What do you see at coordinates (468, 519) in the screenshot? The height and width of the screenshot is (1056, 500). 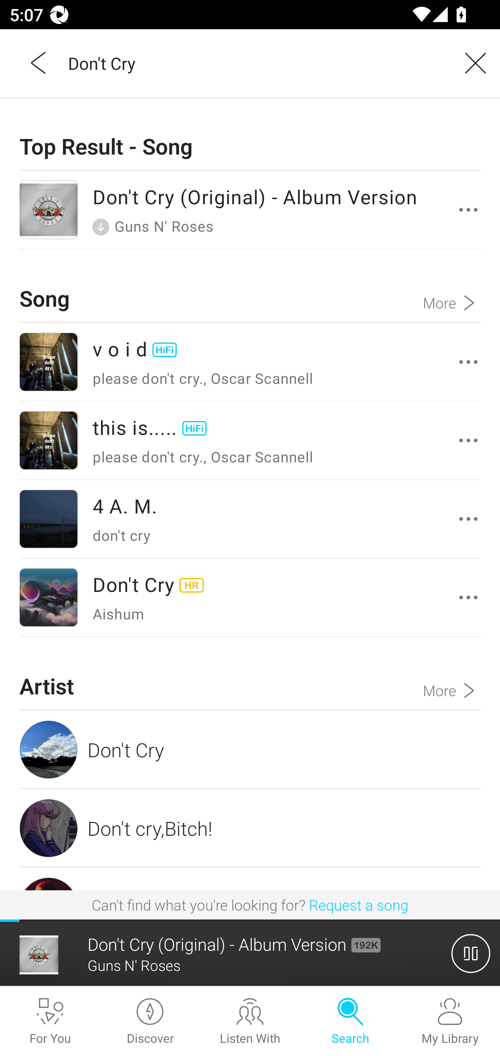 I see `更多操作選項` at bounding box center [468, 519].